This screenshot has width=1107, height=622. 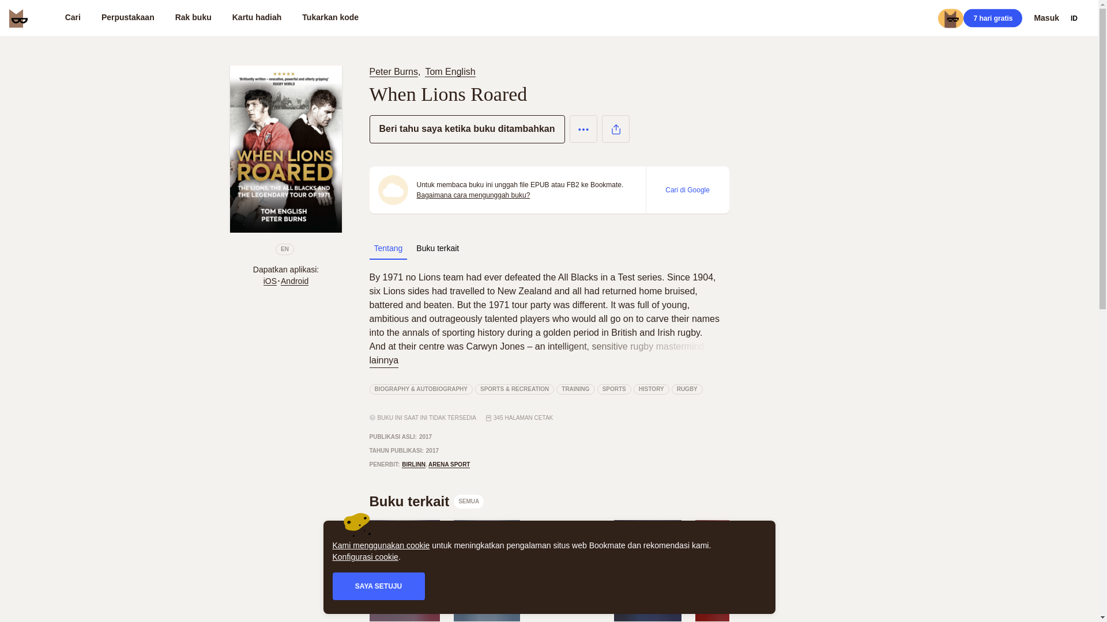 What do you see at coordinates (387, 248) in the screenshot?
I see `BIRLINN` at bounding box center [387, 248].